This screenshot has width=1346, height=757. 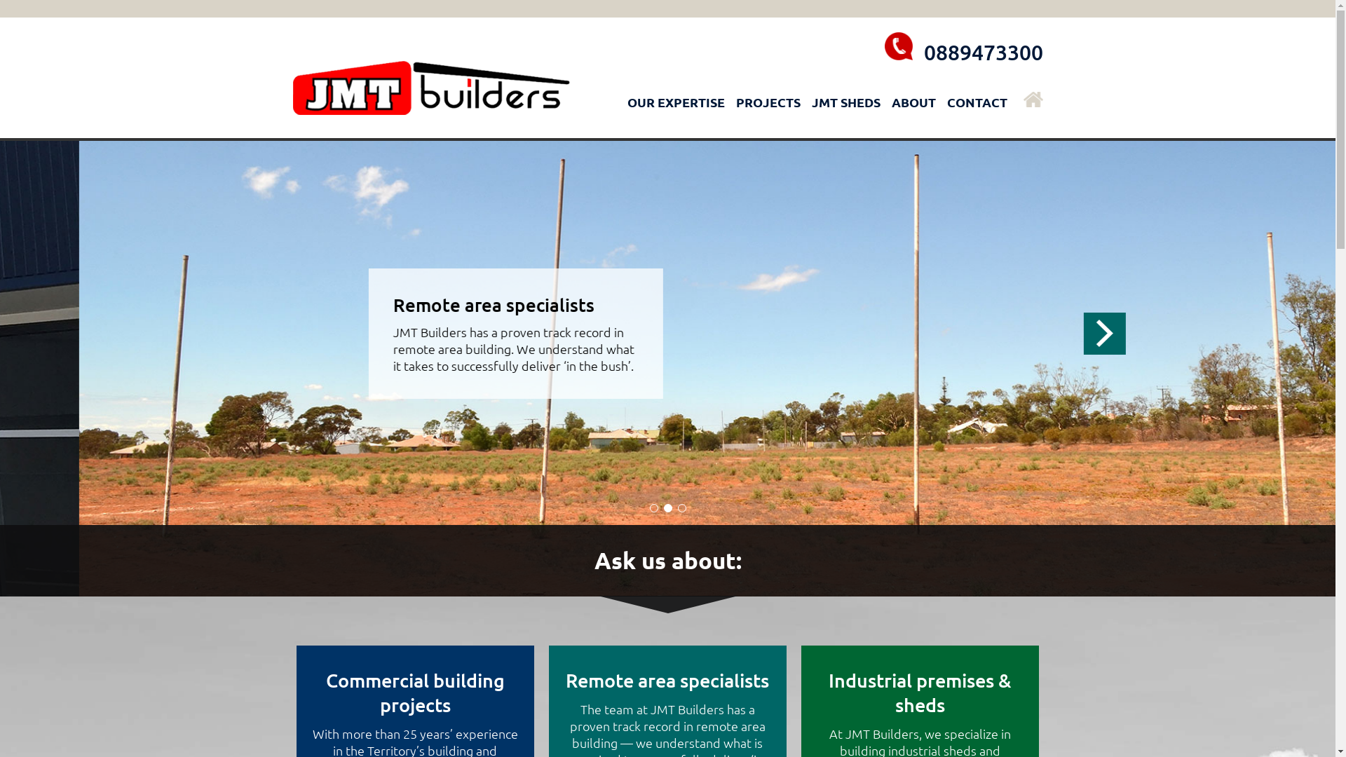 What do you see at coordinates (914, 113) in the screenshot?
I see `ABOUT` at bounding box center [914, 113].